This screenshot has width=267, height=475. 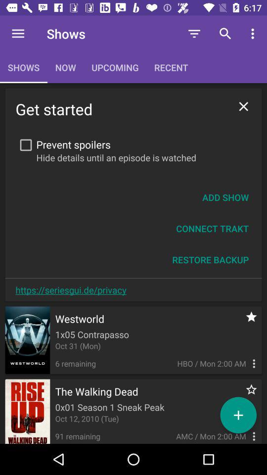 What do you see at coordinates (194, 34) in the screenshot?
I see `press the item to the right of upcoming` at bounding box center [194, 34].